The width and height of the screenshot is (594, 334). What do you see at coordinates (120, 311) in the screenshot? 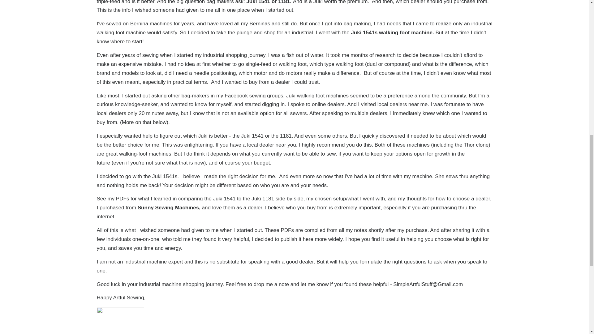
I see `Artist Statement` at bounding box center [120, 311].